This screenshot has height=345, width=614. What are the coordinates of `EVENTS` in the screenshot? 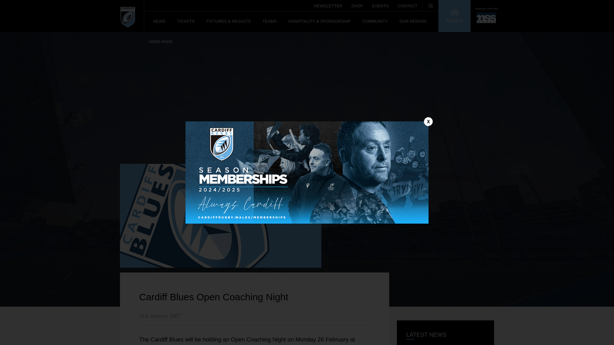 It's located at (380, 4).